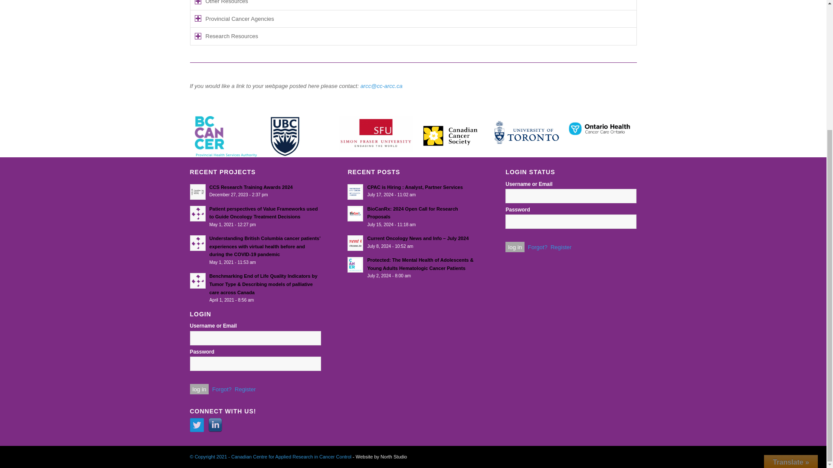  What do you see at coordinates (413, 217) in the screenshot?
I see `BioCanRx: 2024 Open Call for Research Proposals` at bounding box center [413, 217].